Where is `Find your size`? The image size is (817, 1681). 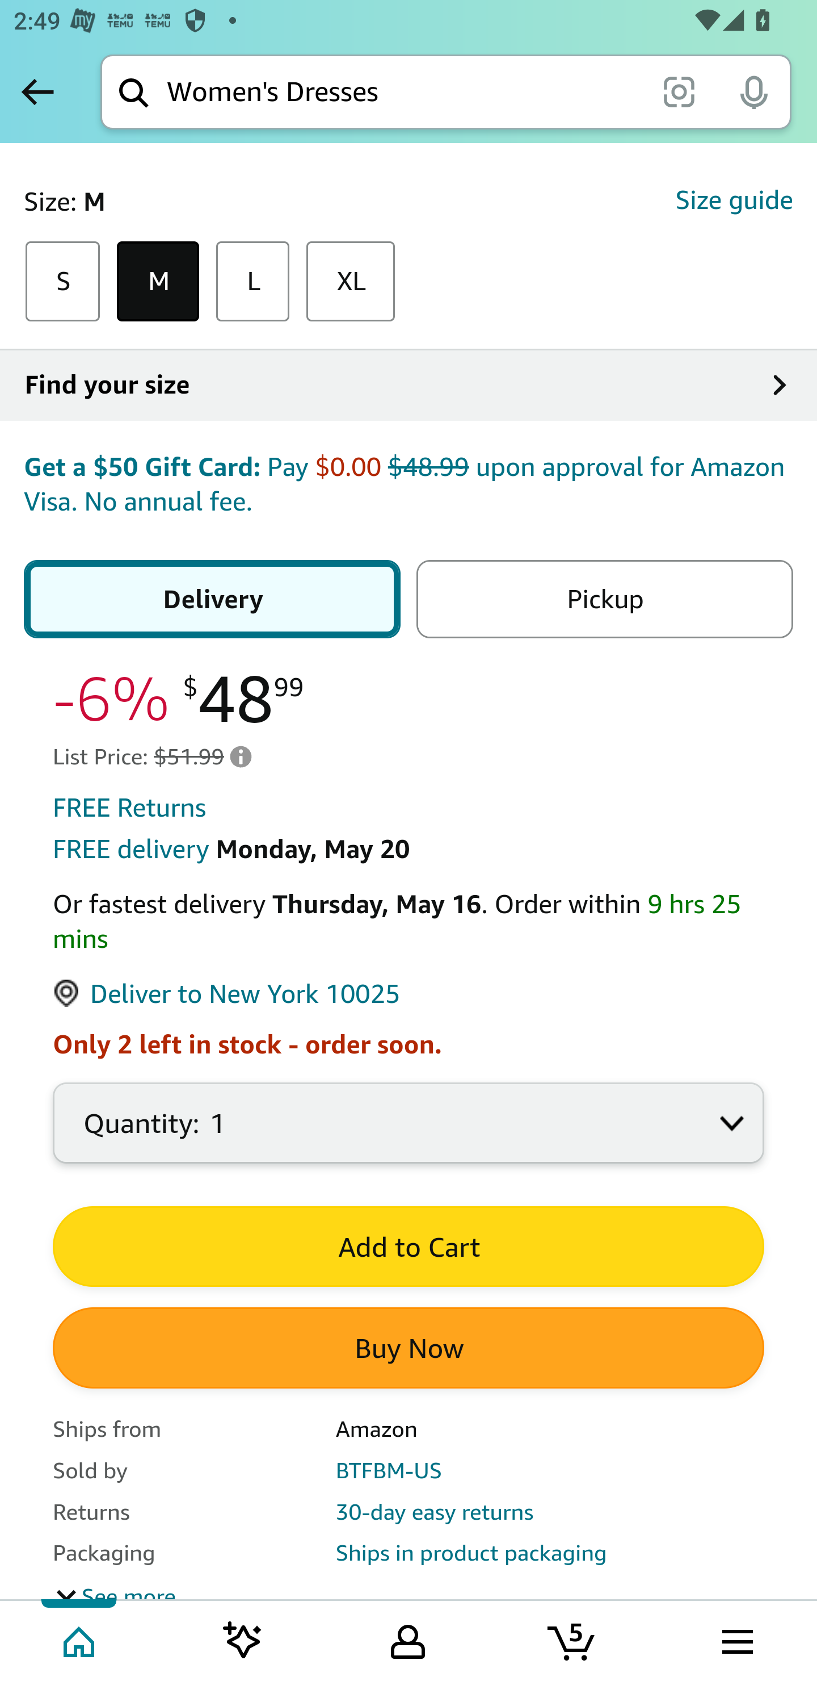 Find your size is located at coordinates (408, 386).